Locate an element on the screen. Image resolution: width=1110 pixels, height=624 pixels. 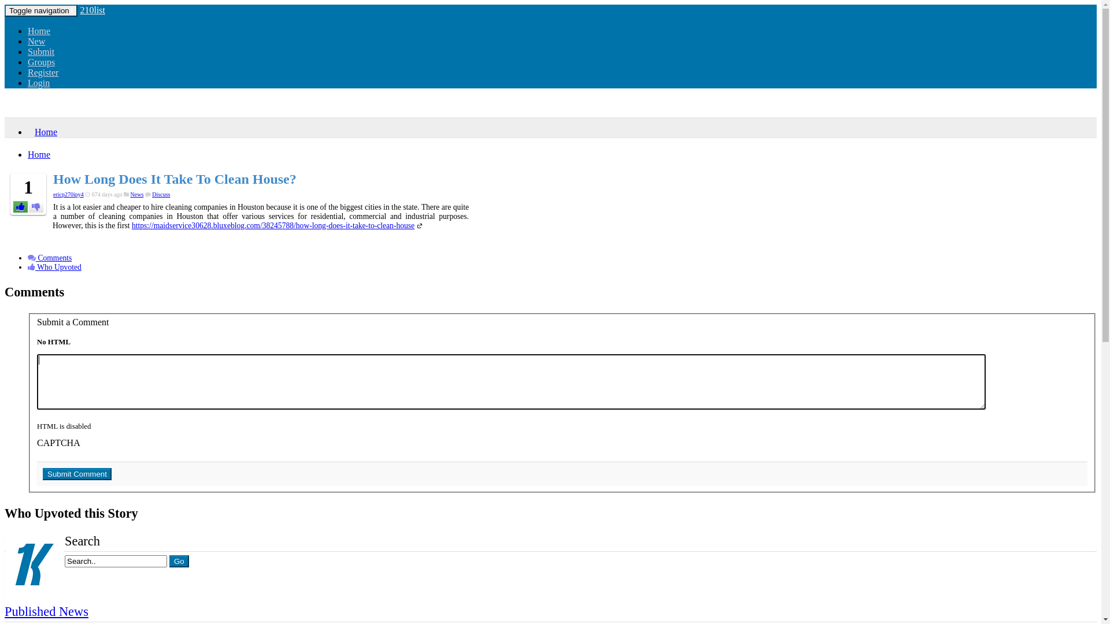
Go is located at coordinates (179, 562).